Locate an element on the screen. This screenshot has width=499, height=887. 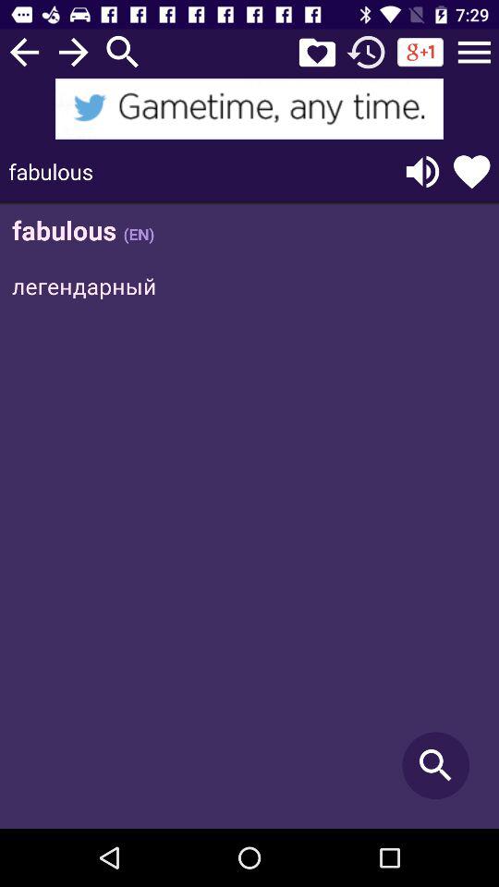
back option is located at coordinates (24, 52).